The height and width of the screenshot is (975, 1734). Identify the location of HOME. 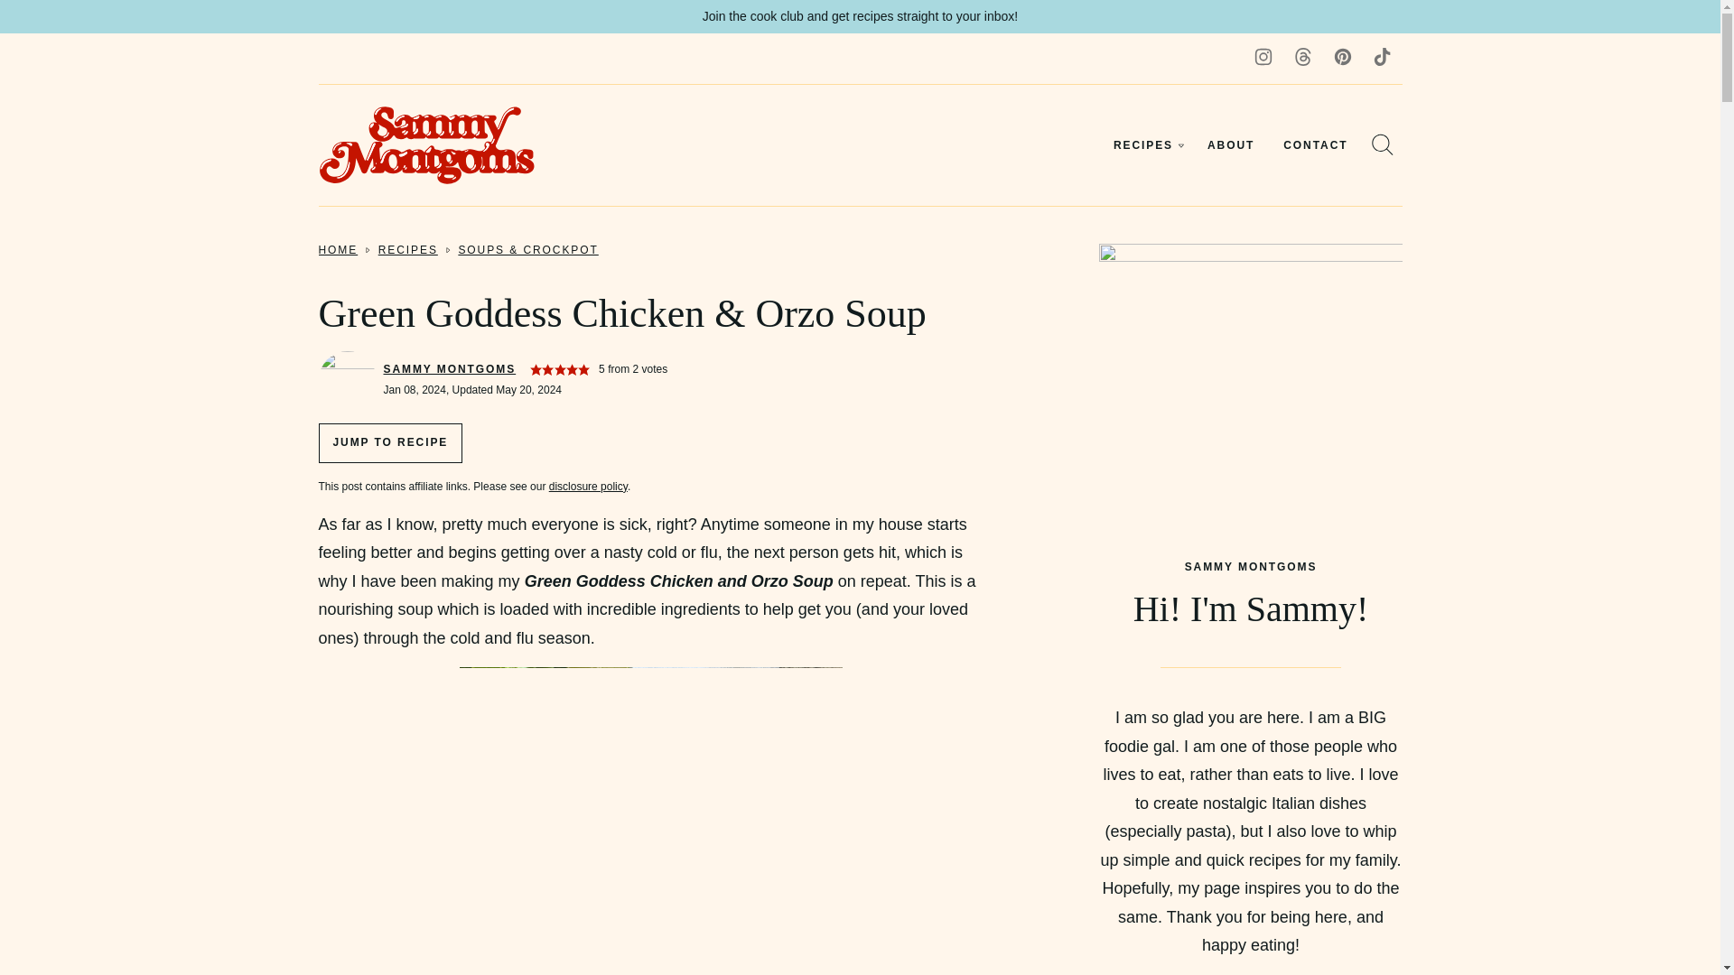
(337, 250).